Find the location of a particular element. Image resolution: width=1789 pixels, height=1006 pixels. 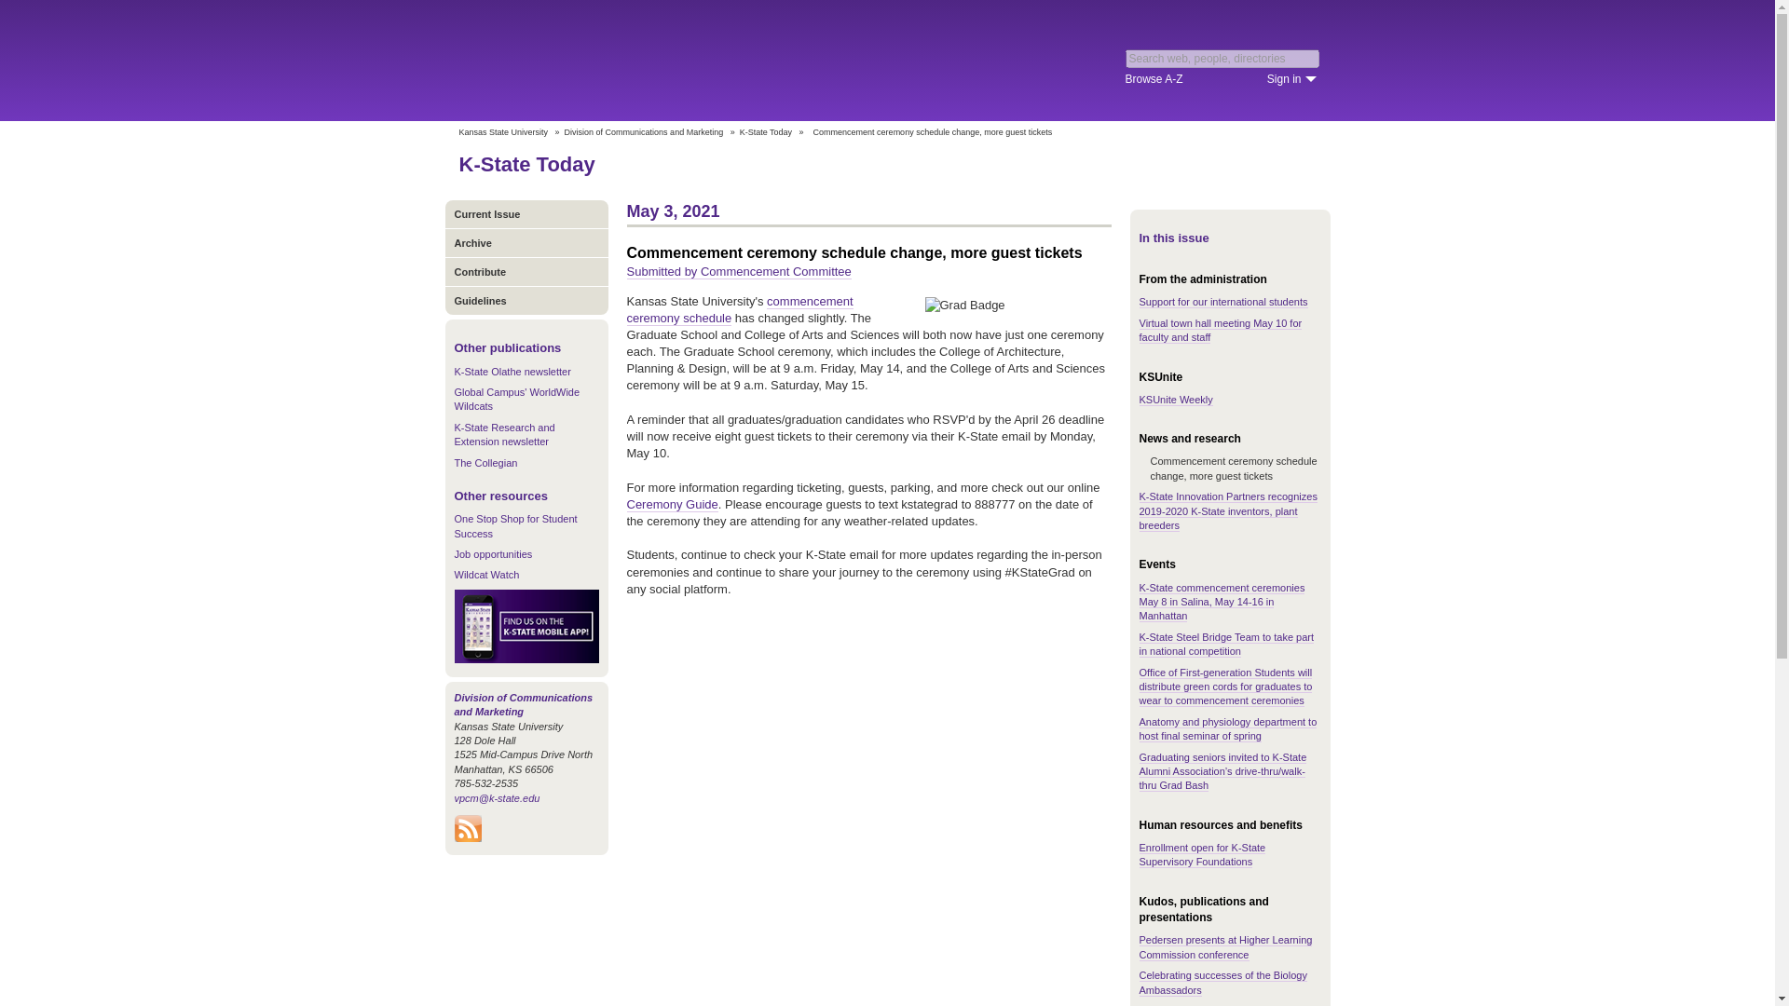

Division of Communications and Marketing is located at coordinates (524, 704).